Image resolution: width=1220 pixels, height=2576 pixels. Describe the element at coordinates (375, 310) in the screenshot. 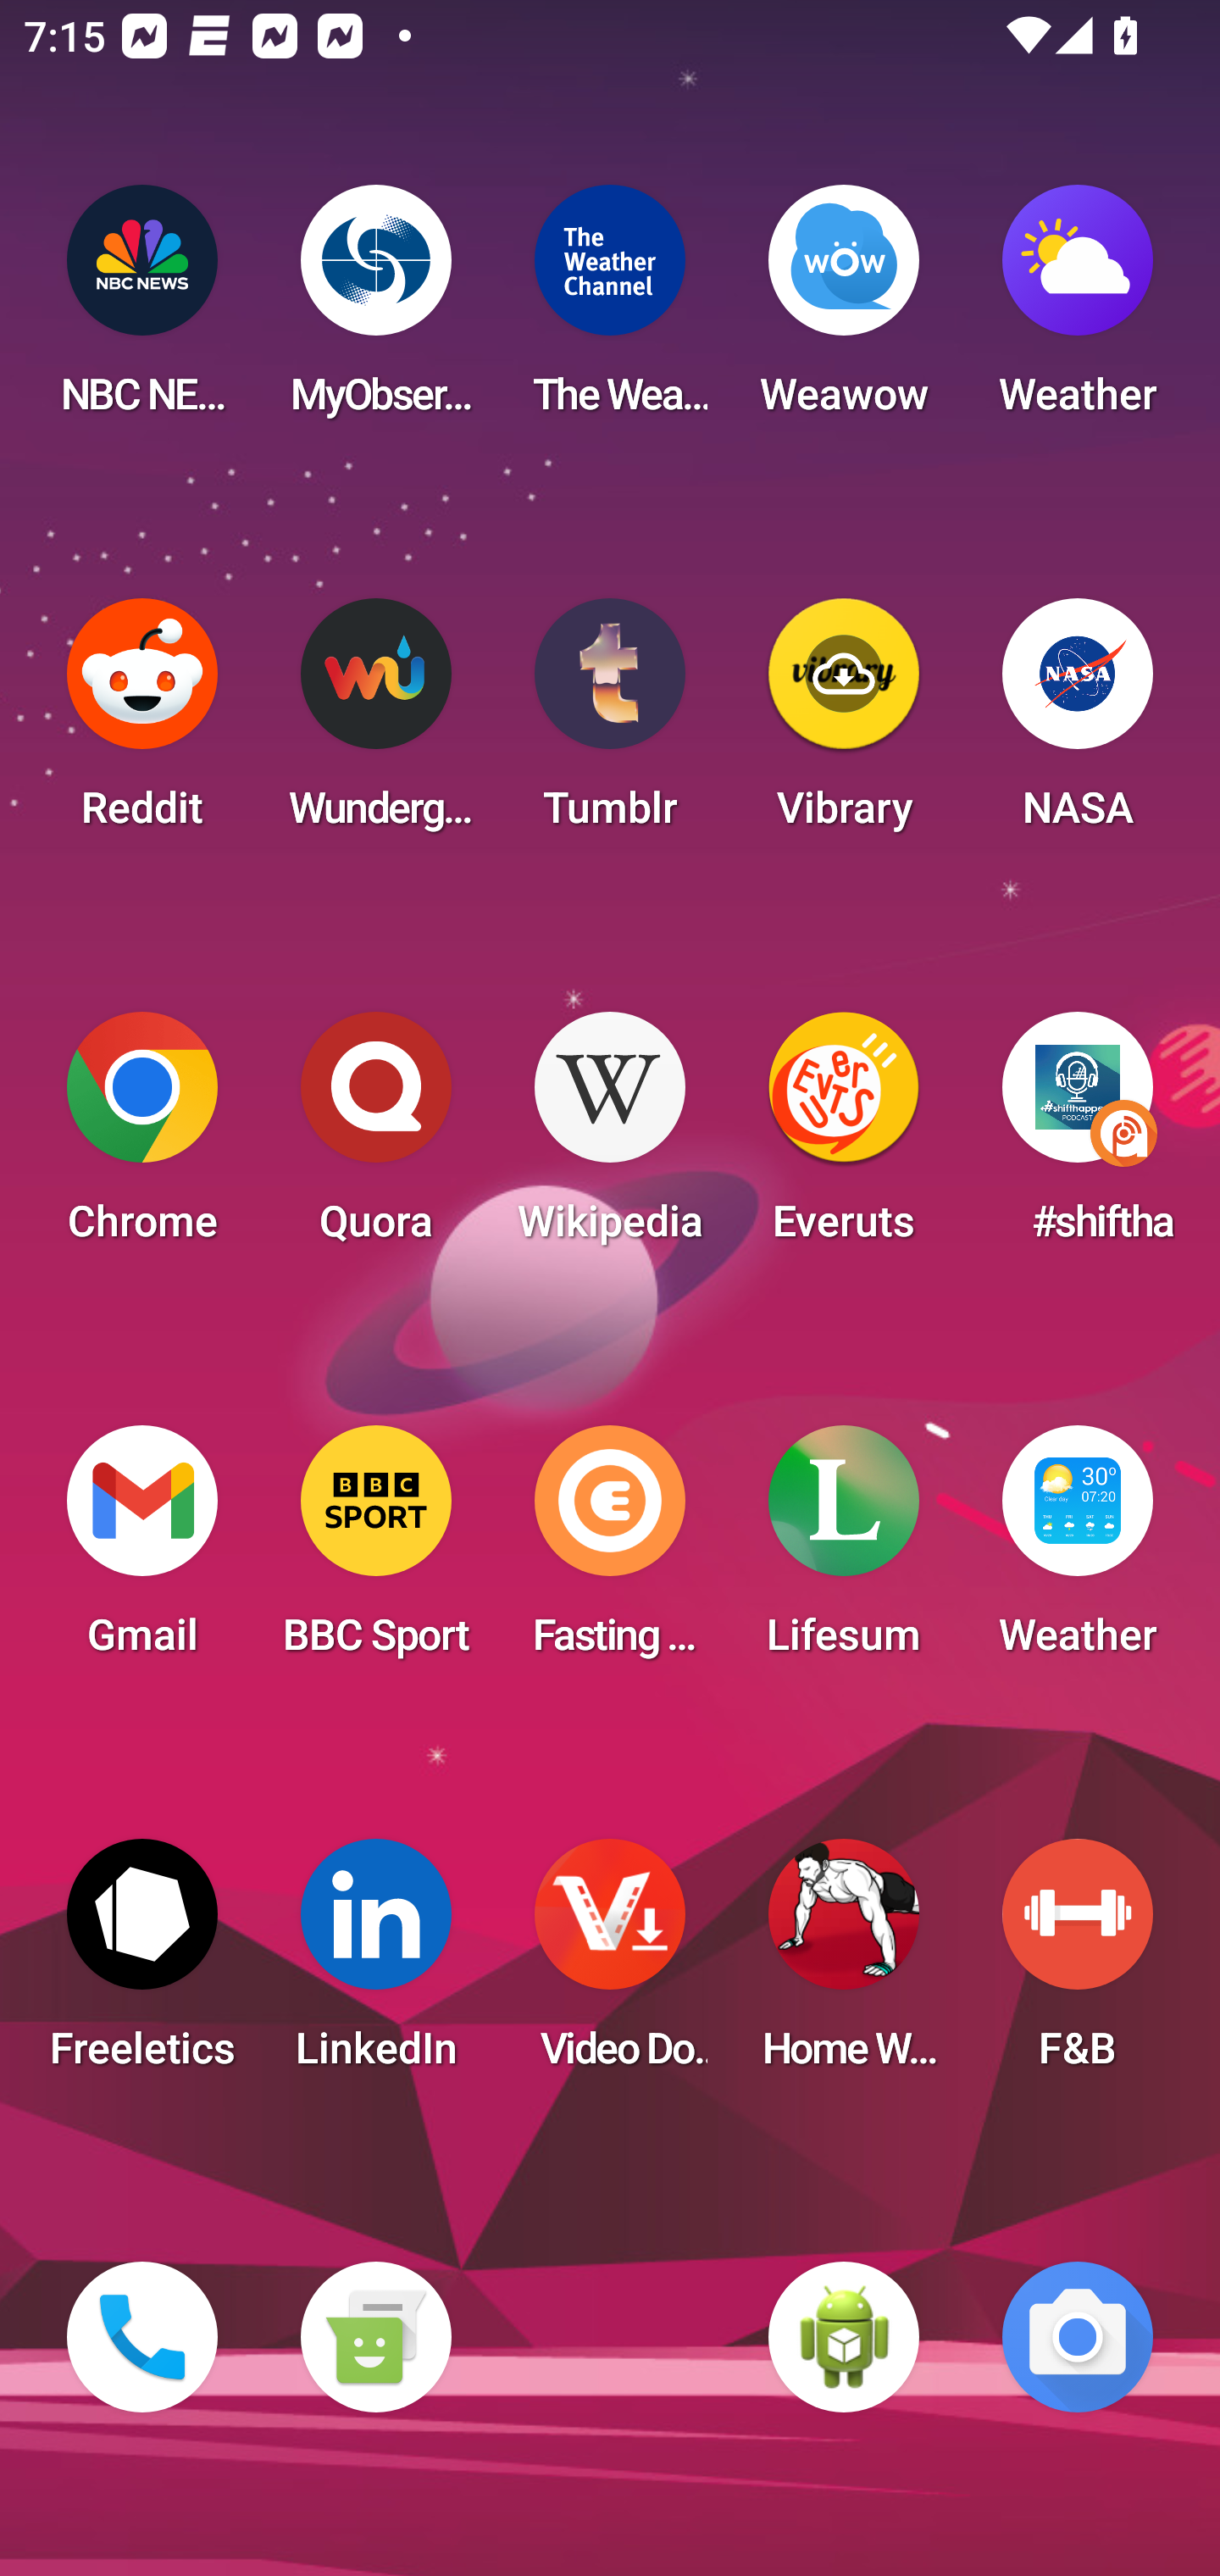

I see `MyObservatory` at that location.